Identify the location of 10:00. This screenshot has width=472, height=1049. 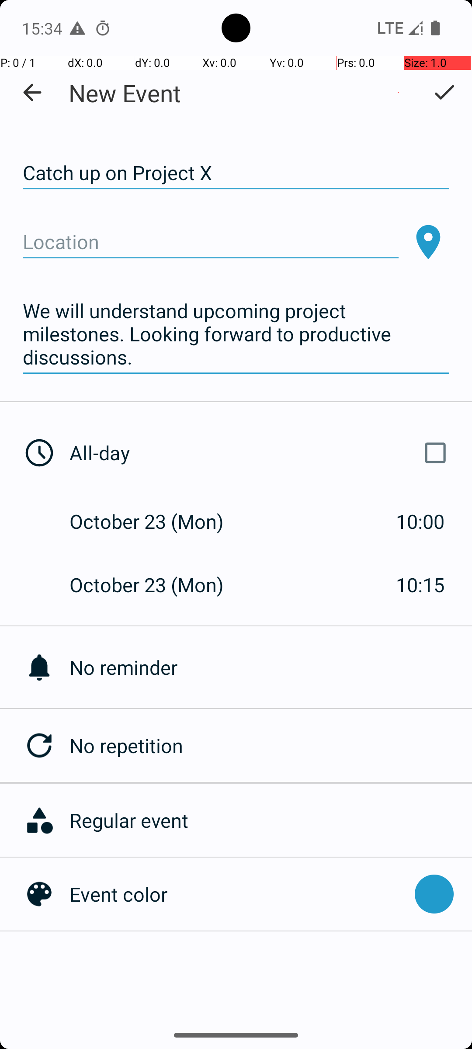
(420, 521).